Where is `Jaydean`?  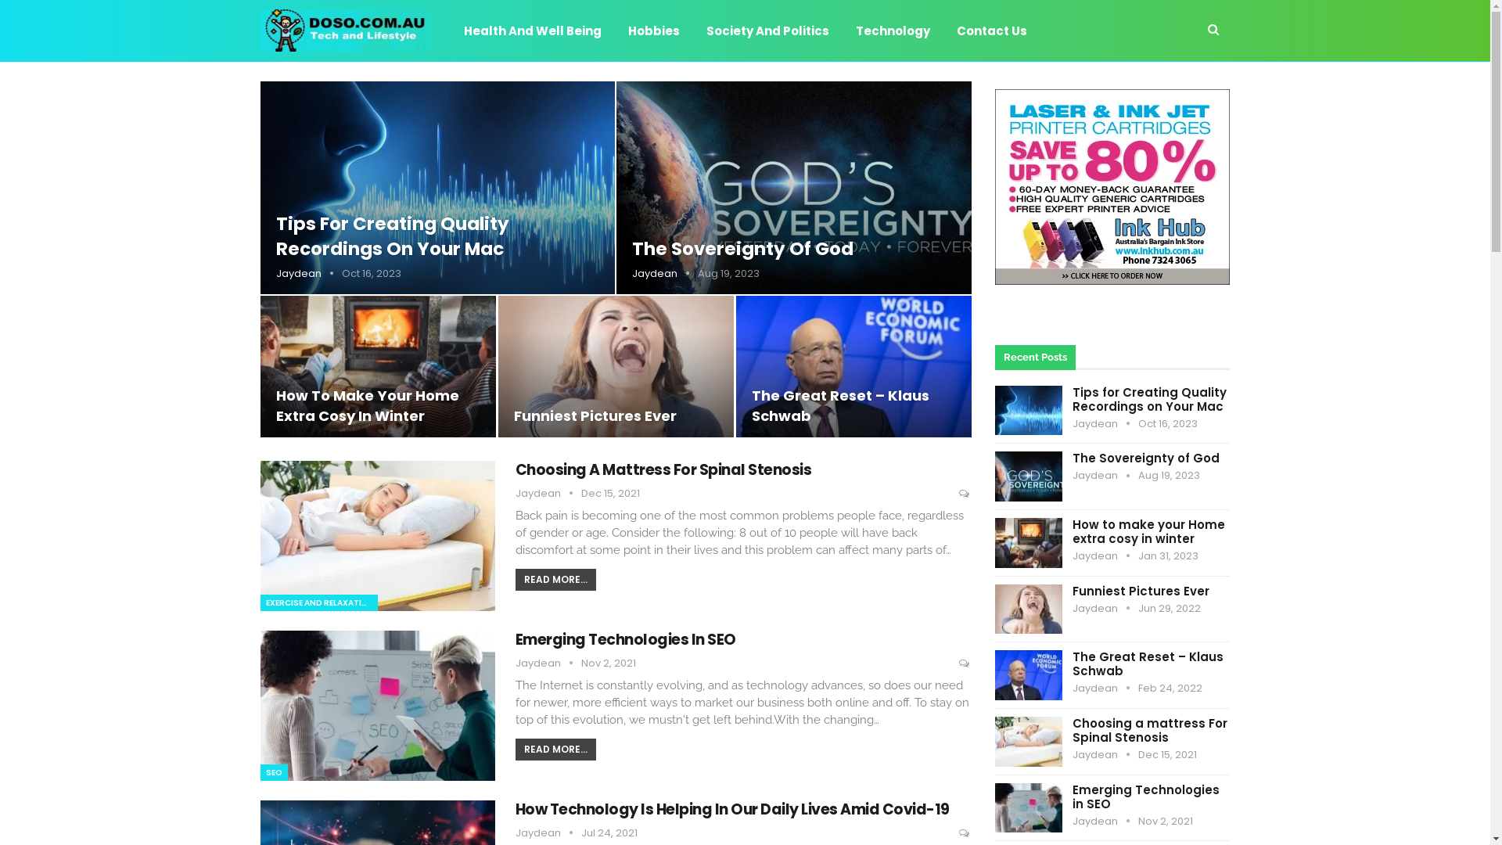
Jaydean is located at coordinates (1105, 424).